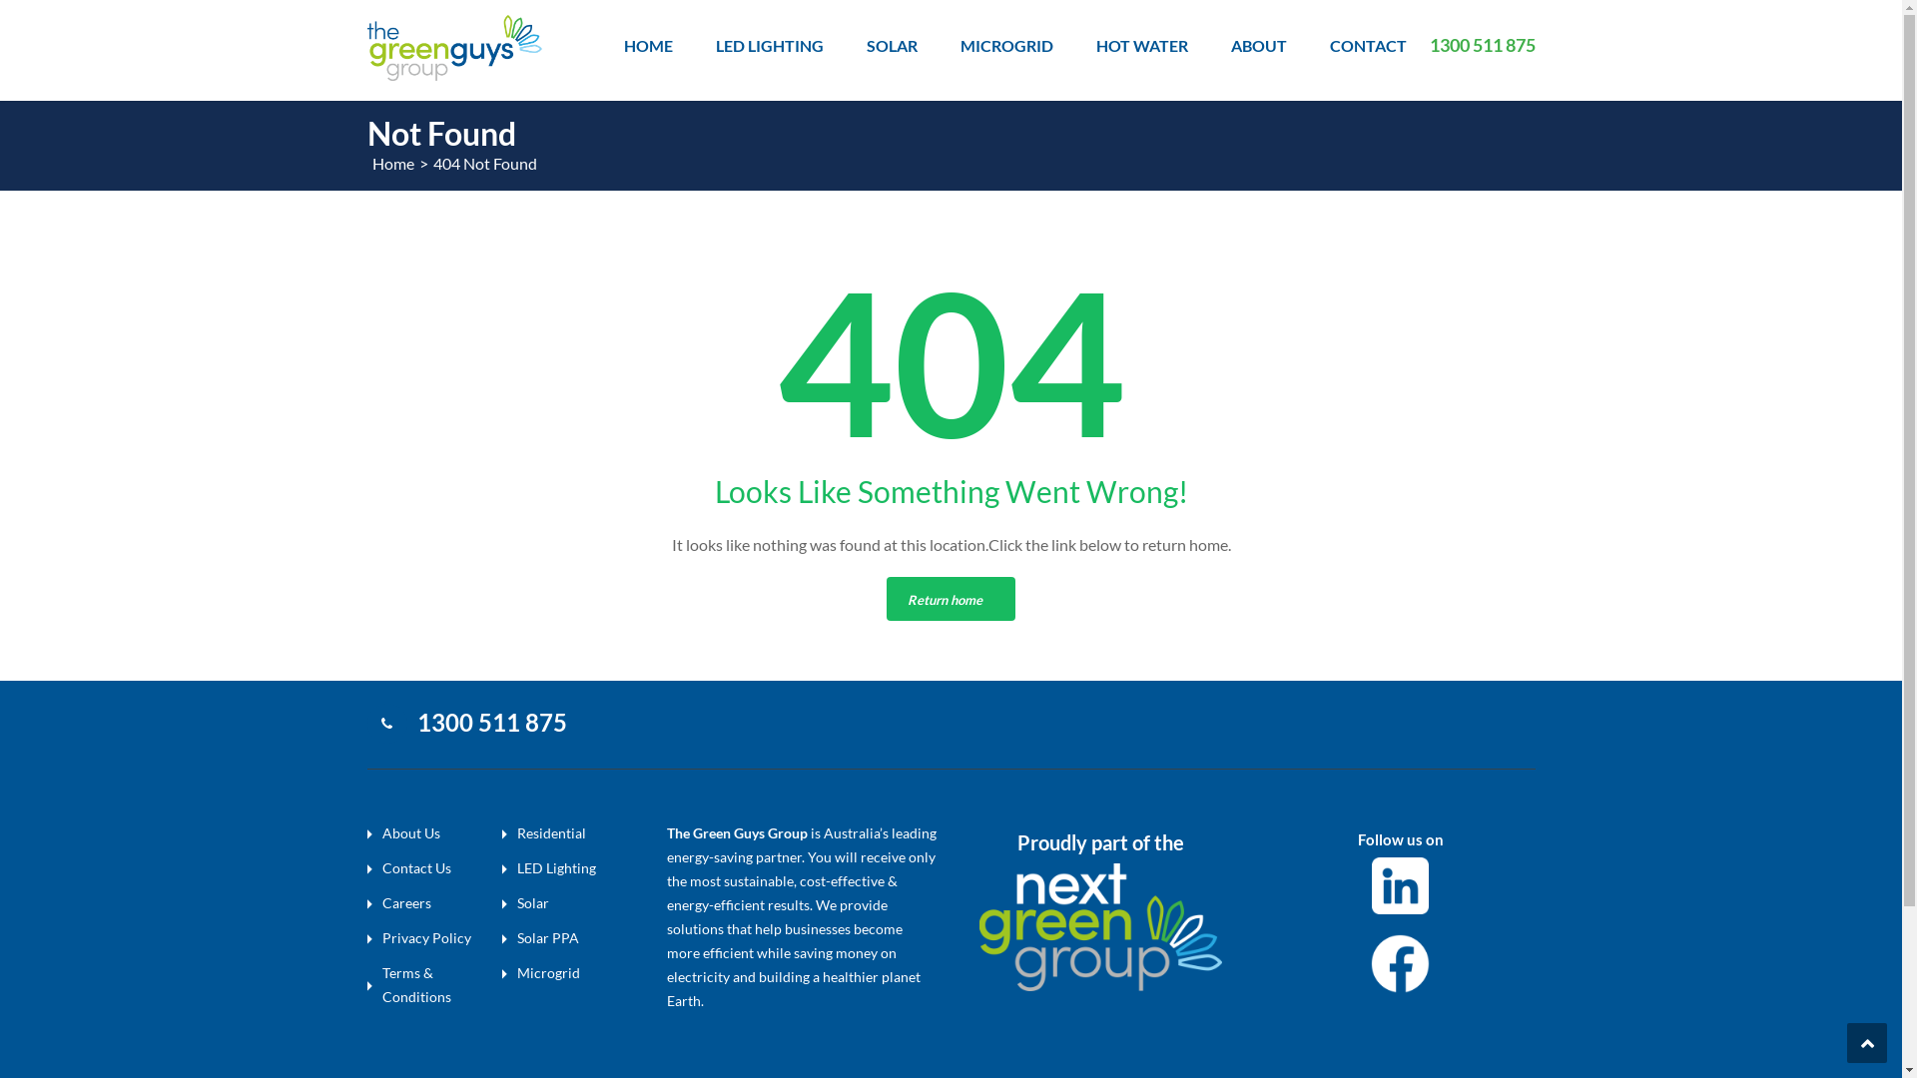 This screenshot has width=1917, height=1078. I want to click on Solar PPA, so click(548, 938).